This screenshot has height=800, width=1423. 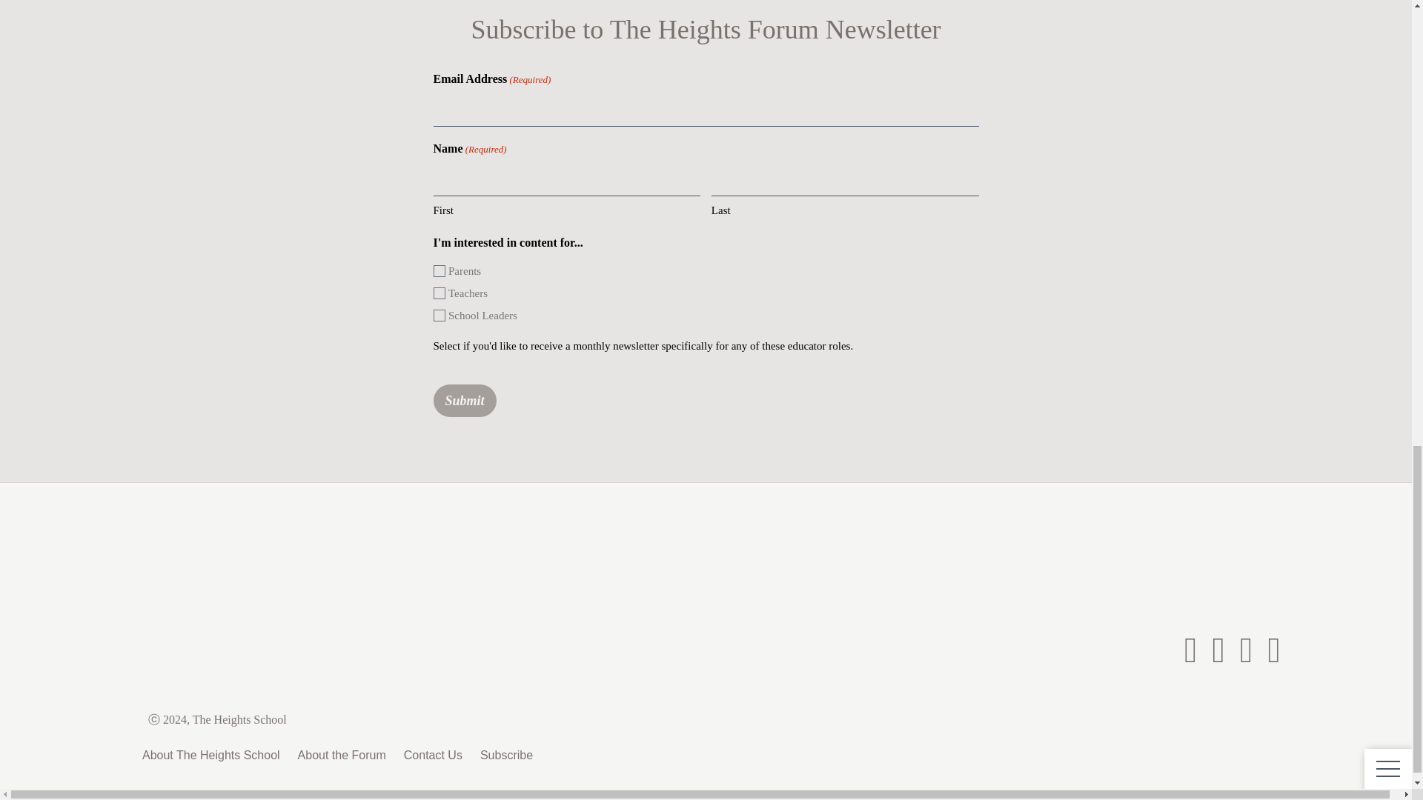 What do you see at coordinates (438, 316) in the screenshot?
I see `School Leaders` at bounding box center [438, 316].